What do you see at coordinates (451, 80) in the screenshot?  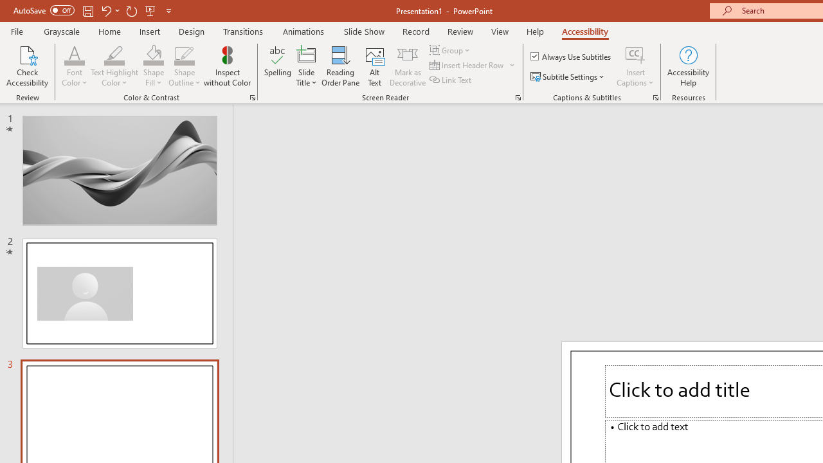 I see `Link Text` at bounding box center [451, 80].